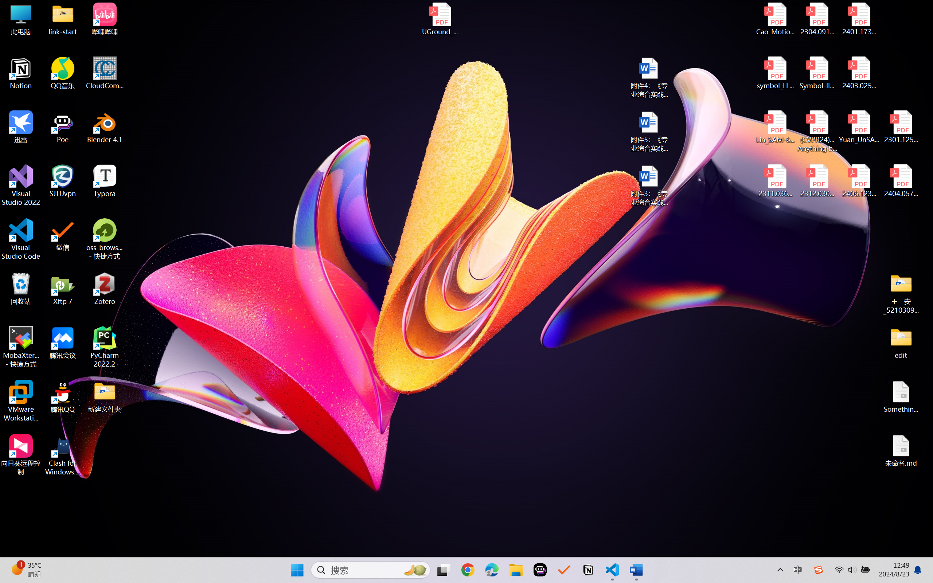 The width and height of the screenshot is (933, 583). Describe the element at coordinates (354, 173) in the screenshot. I see `Current version` at that location.